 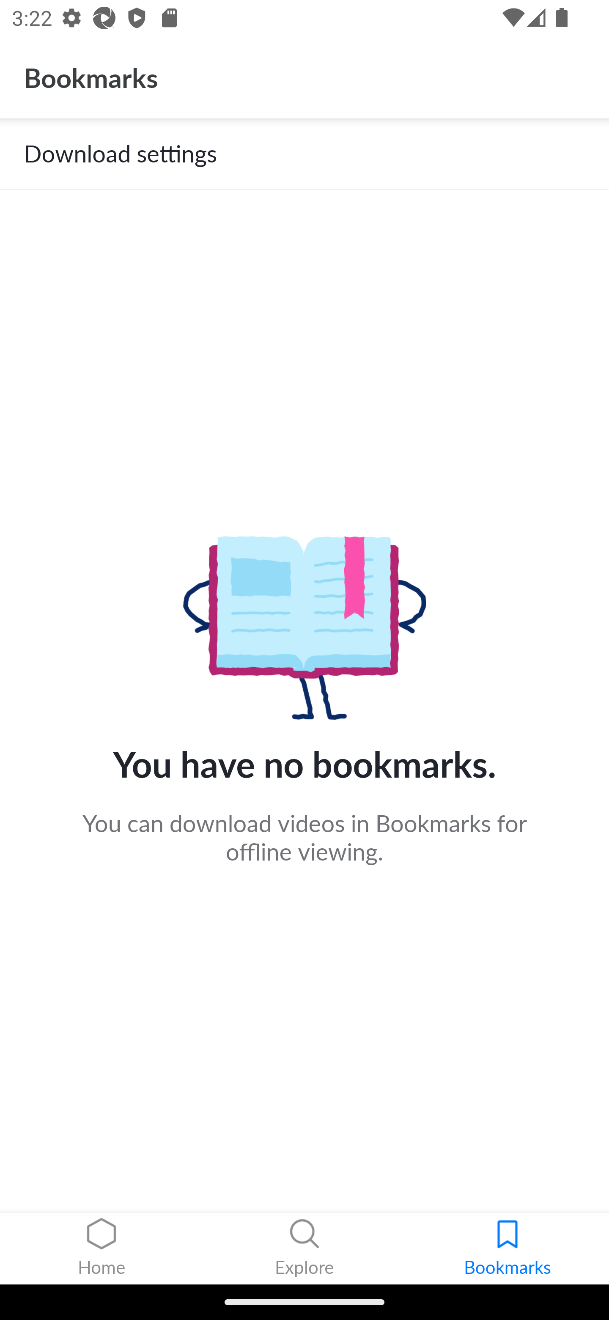 I want to click on Download settings, so click(x=304, y=154).